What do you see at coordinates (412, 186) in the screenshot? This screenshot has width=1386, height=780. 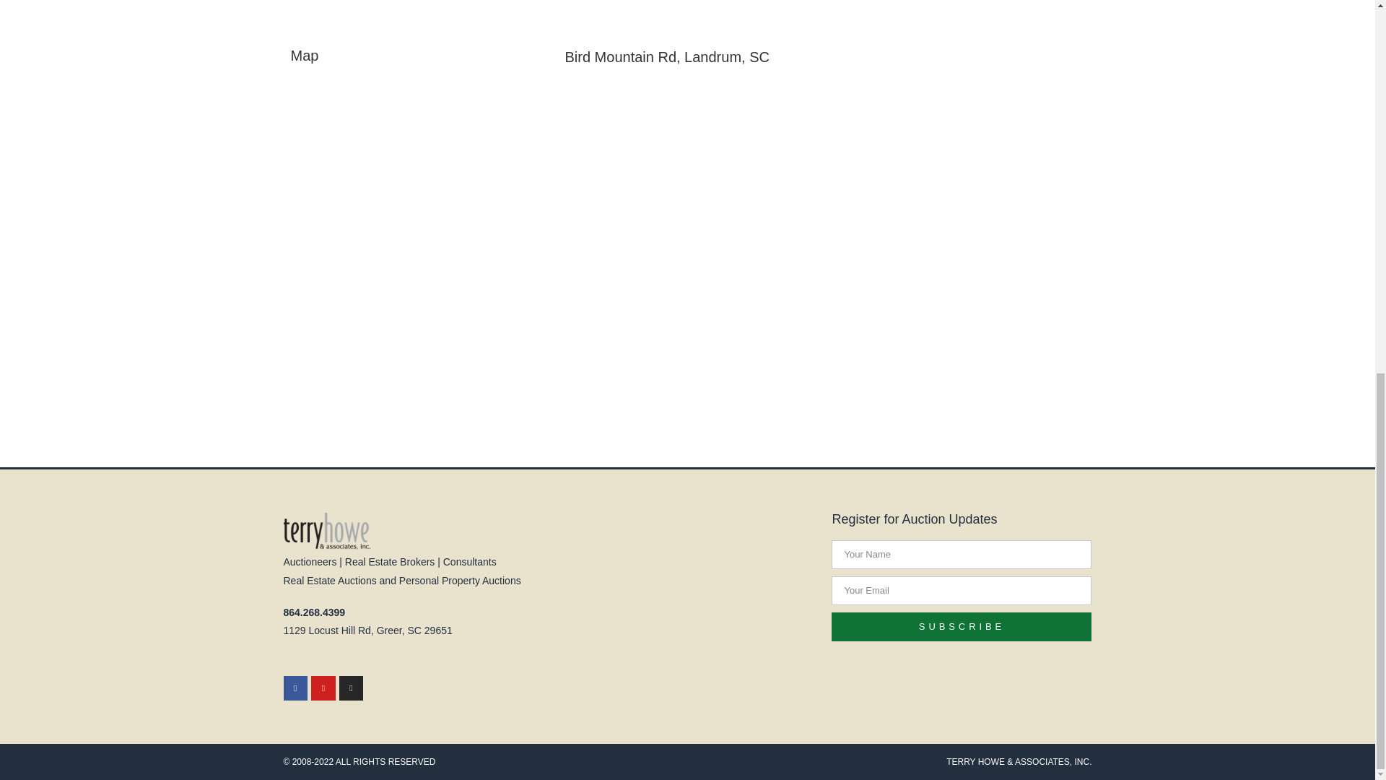 I see `325 Bird Mountain Rd, Landrum, SC` at bounding box center [412, 186].